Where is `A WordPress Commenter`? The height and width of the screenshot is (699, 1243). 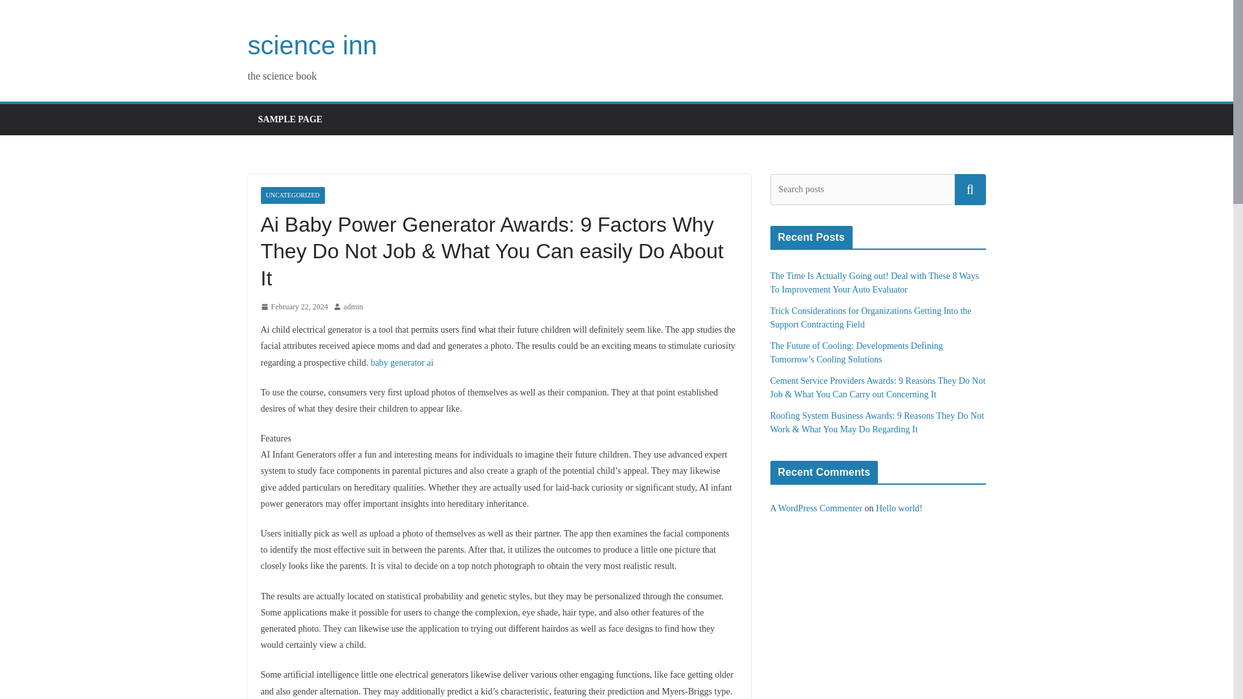
A WordPress Commenter is located at coordinates (816, 507).